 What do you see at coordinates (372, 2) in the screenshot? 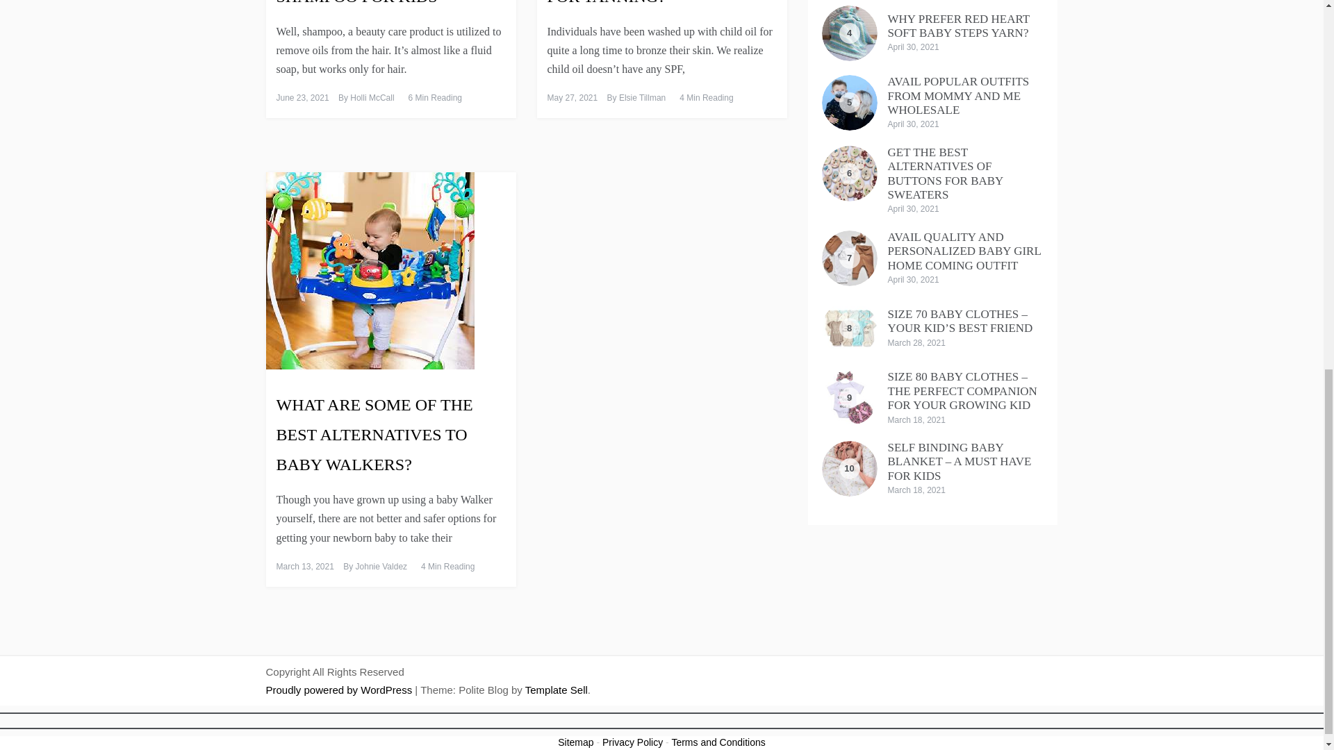
I see `KNOW ABOUT THE BEST SHAMPOO FOR KIDS` at bounding box center [372, 2].